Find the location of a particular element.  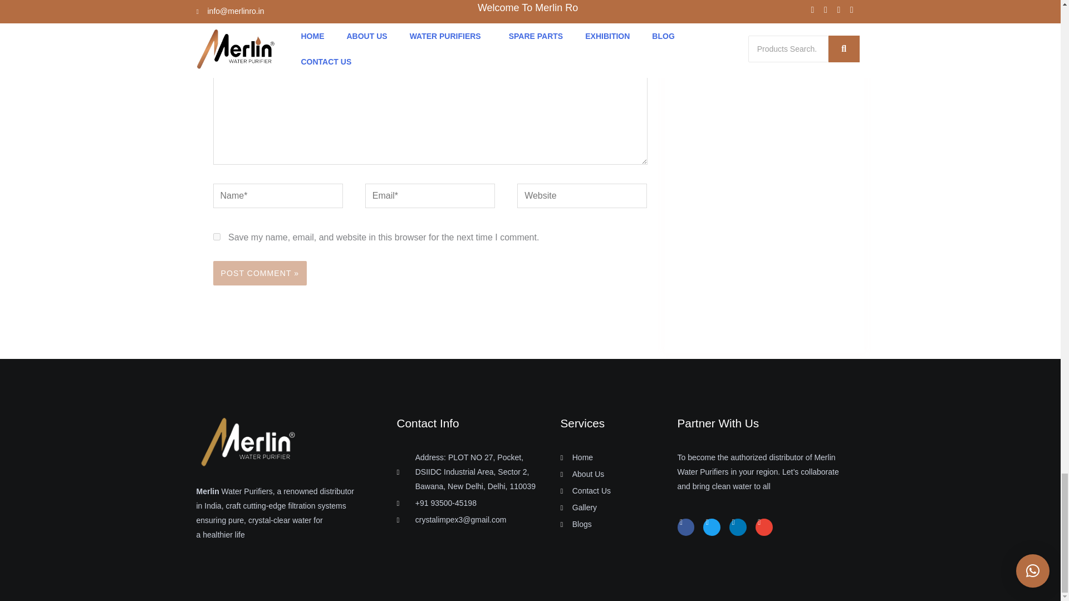

yes is located at coordinates (216, 237).